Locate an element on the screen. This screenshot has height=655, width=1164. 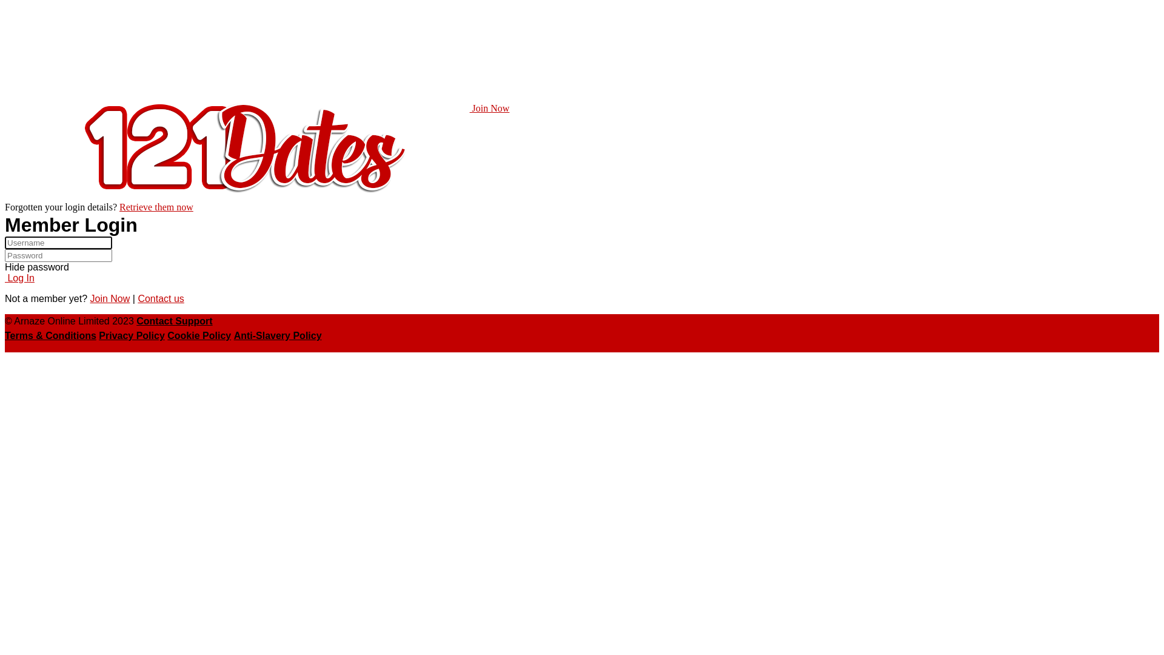
Retrieve them now is located at coordinates (156, 207).